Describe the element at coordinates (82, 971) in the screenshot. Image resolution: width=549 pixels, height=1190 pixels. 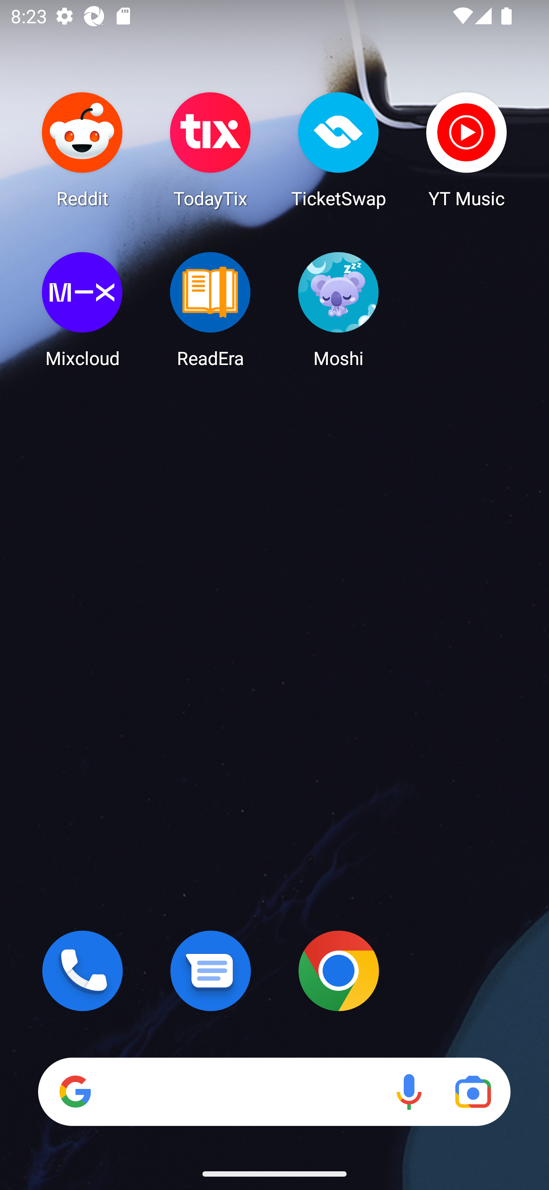
I see `Phone` at that location.